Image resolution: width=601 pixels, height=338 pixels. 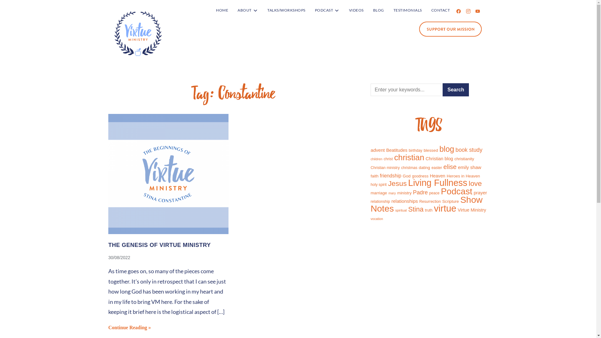 I want to click on Christian blog, so click(x=439, y=159).